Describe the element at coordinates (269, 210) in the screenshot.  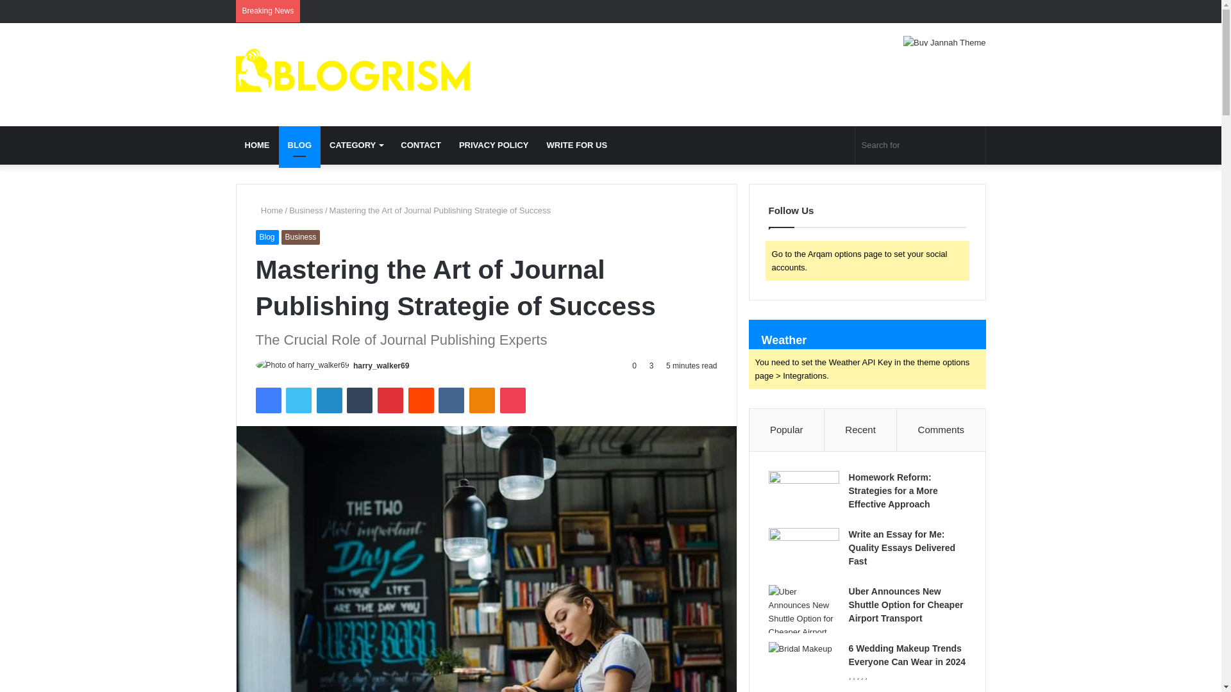
I see `Home` at that location.